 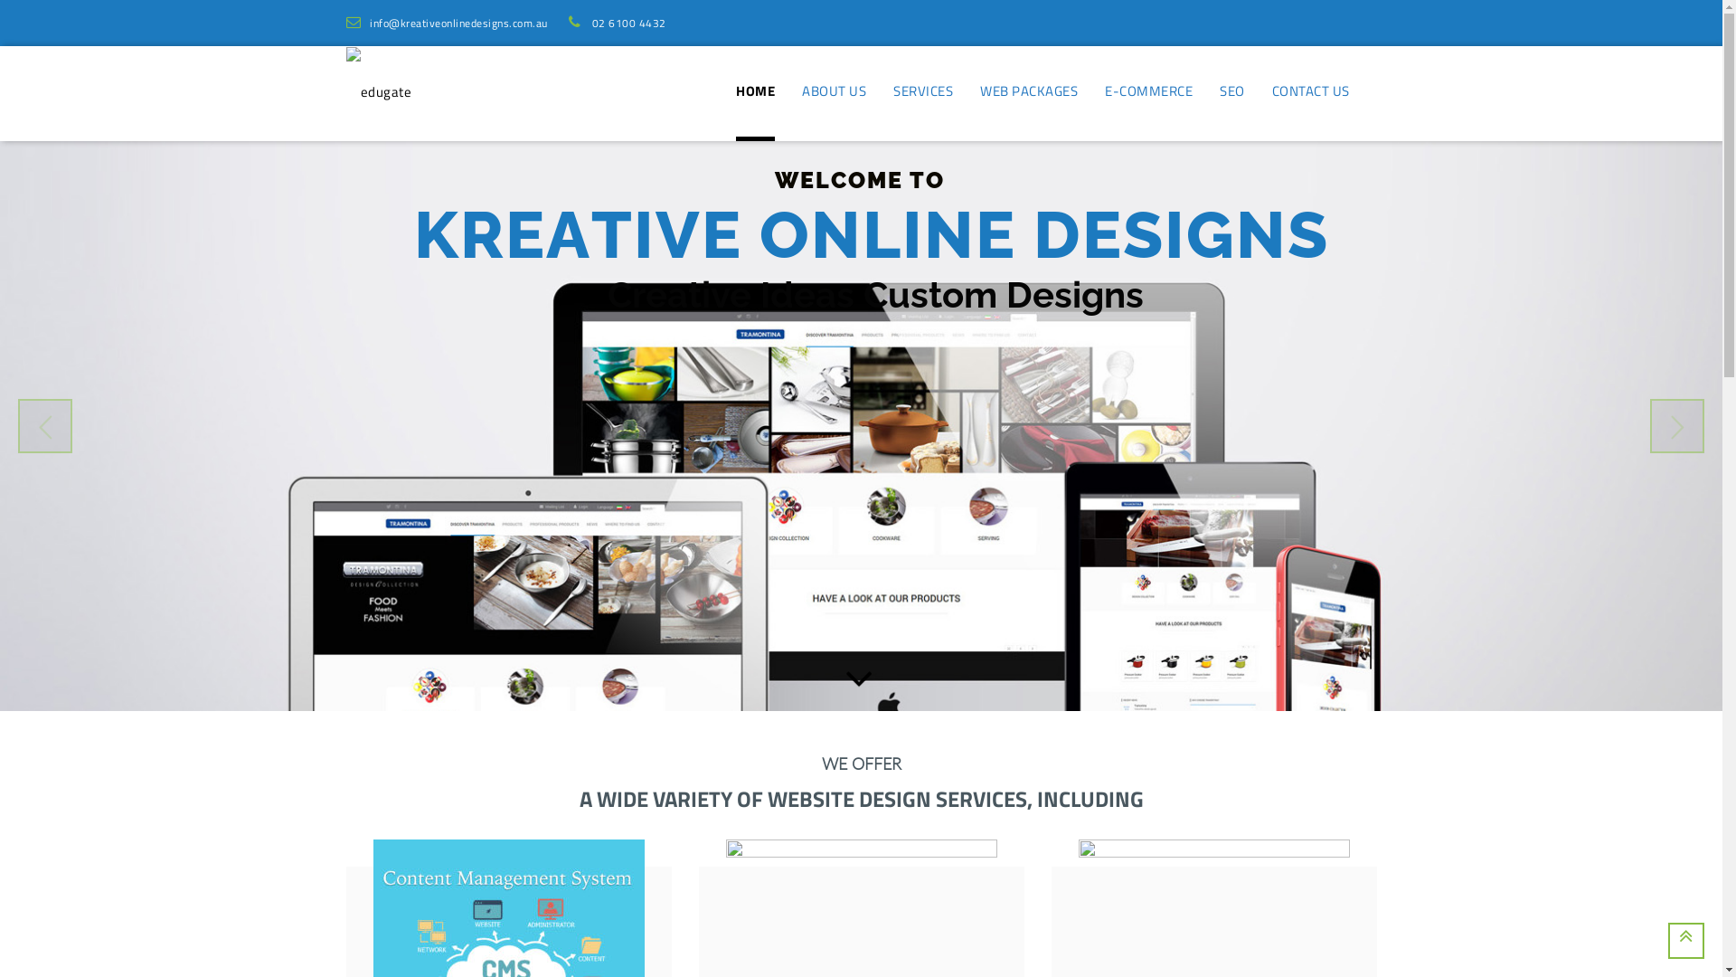 What do you see at coordinates (1232, 93) in the screenshot?
I see `SEO` at bounding box center [1232, 93].